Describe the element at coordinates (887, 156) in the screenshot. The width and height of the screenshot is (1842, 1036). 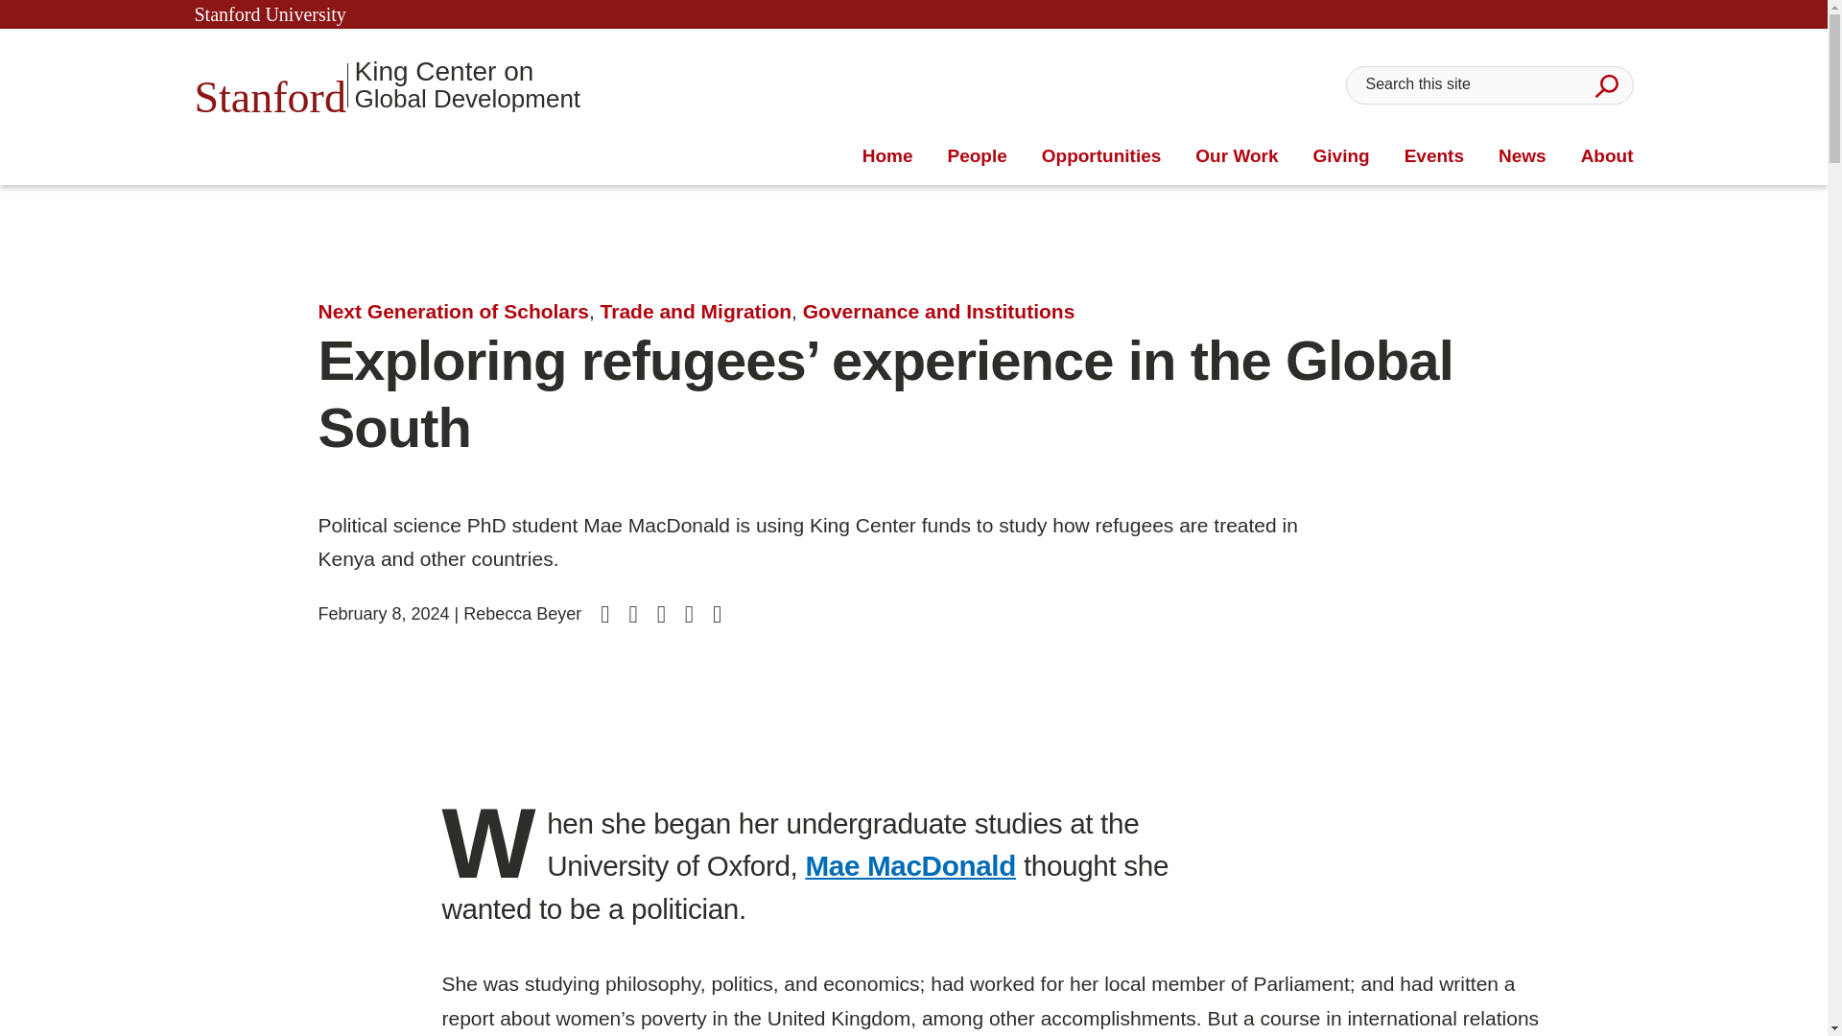
I see `Back to the homepage` at that location.